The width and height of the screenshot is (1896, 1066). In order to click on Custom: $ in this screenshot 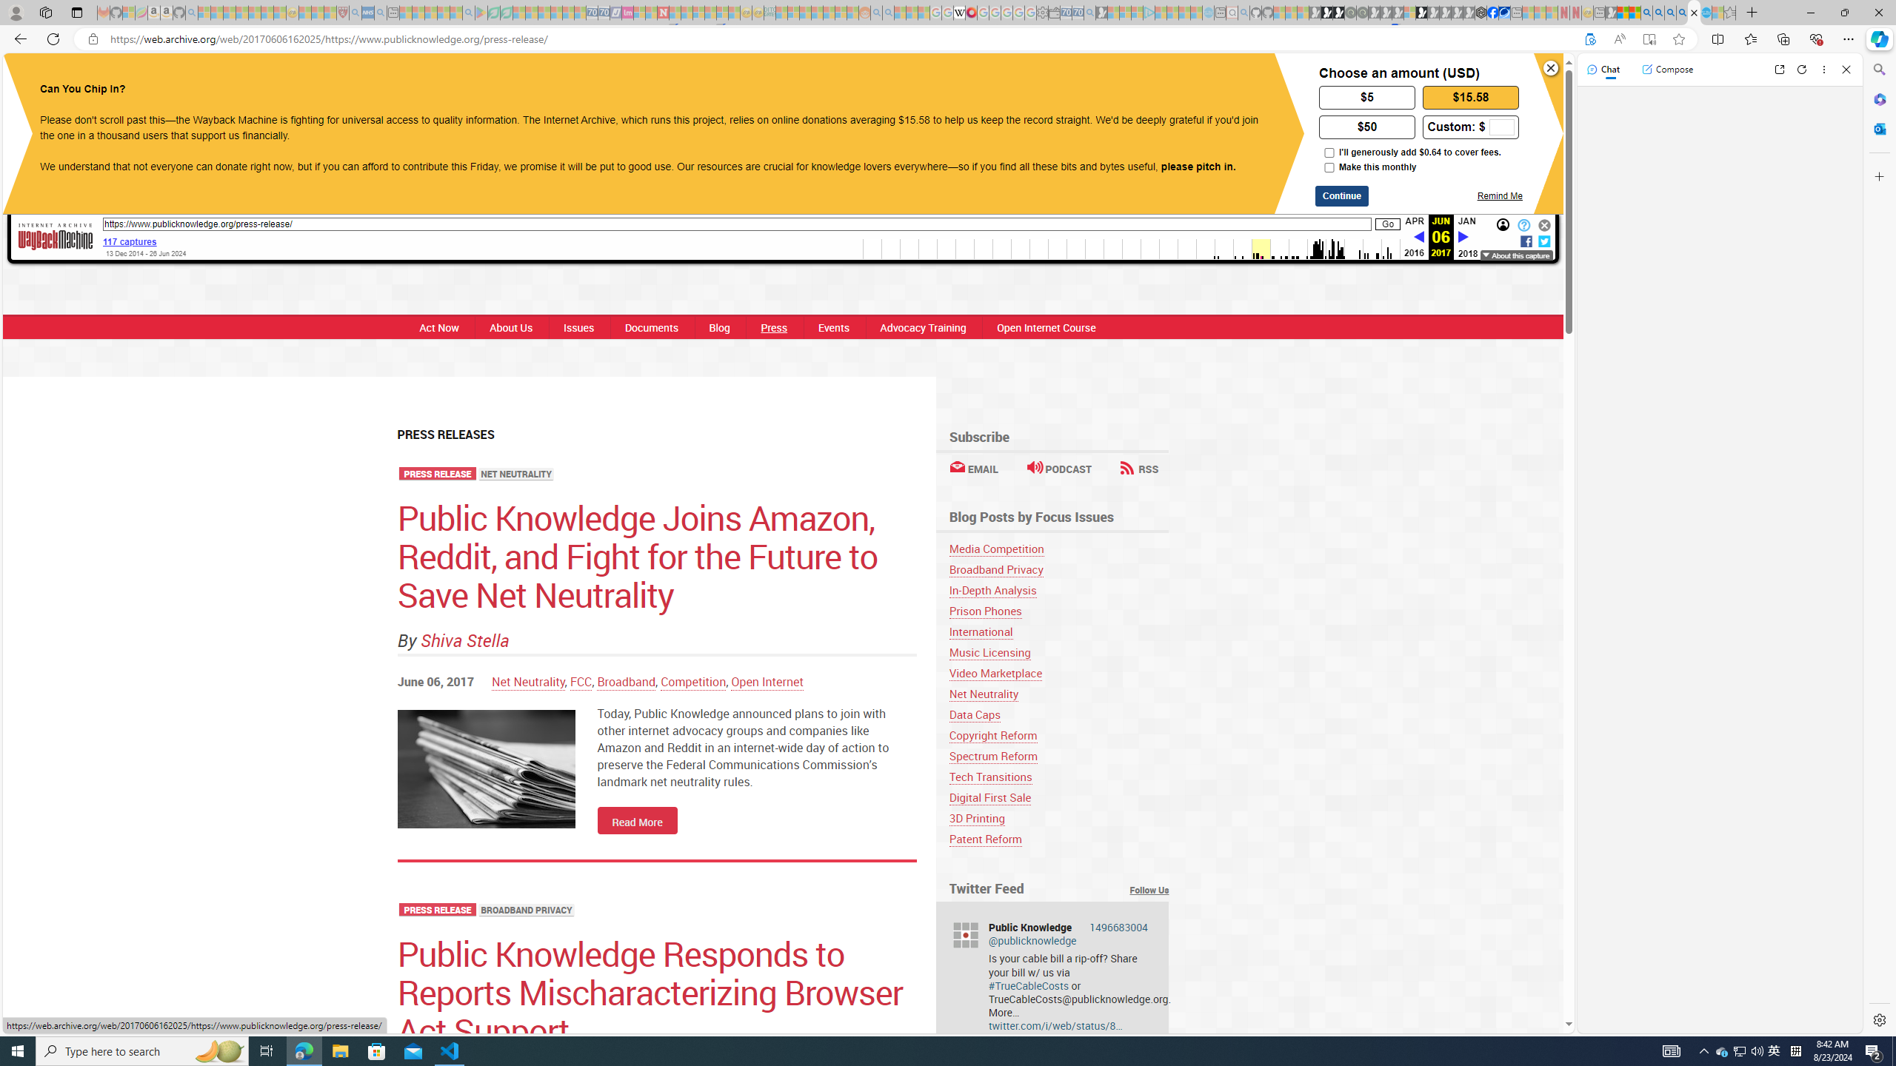, I will do `click(1470, 126)`.